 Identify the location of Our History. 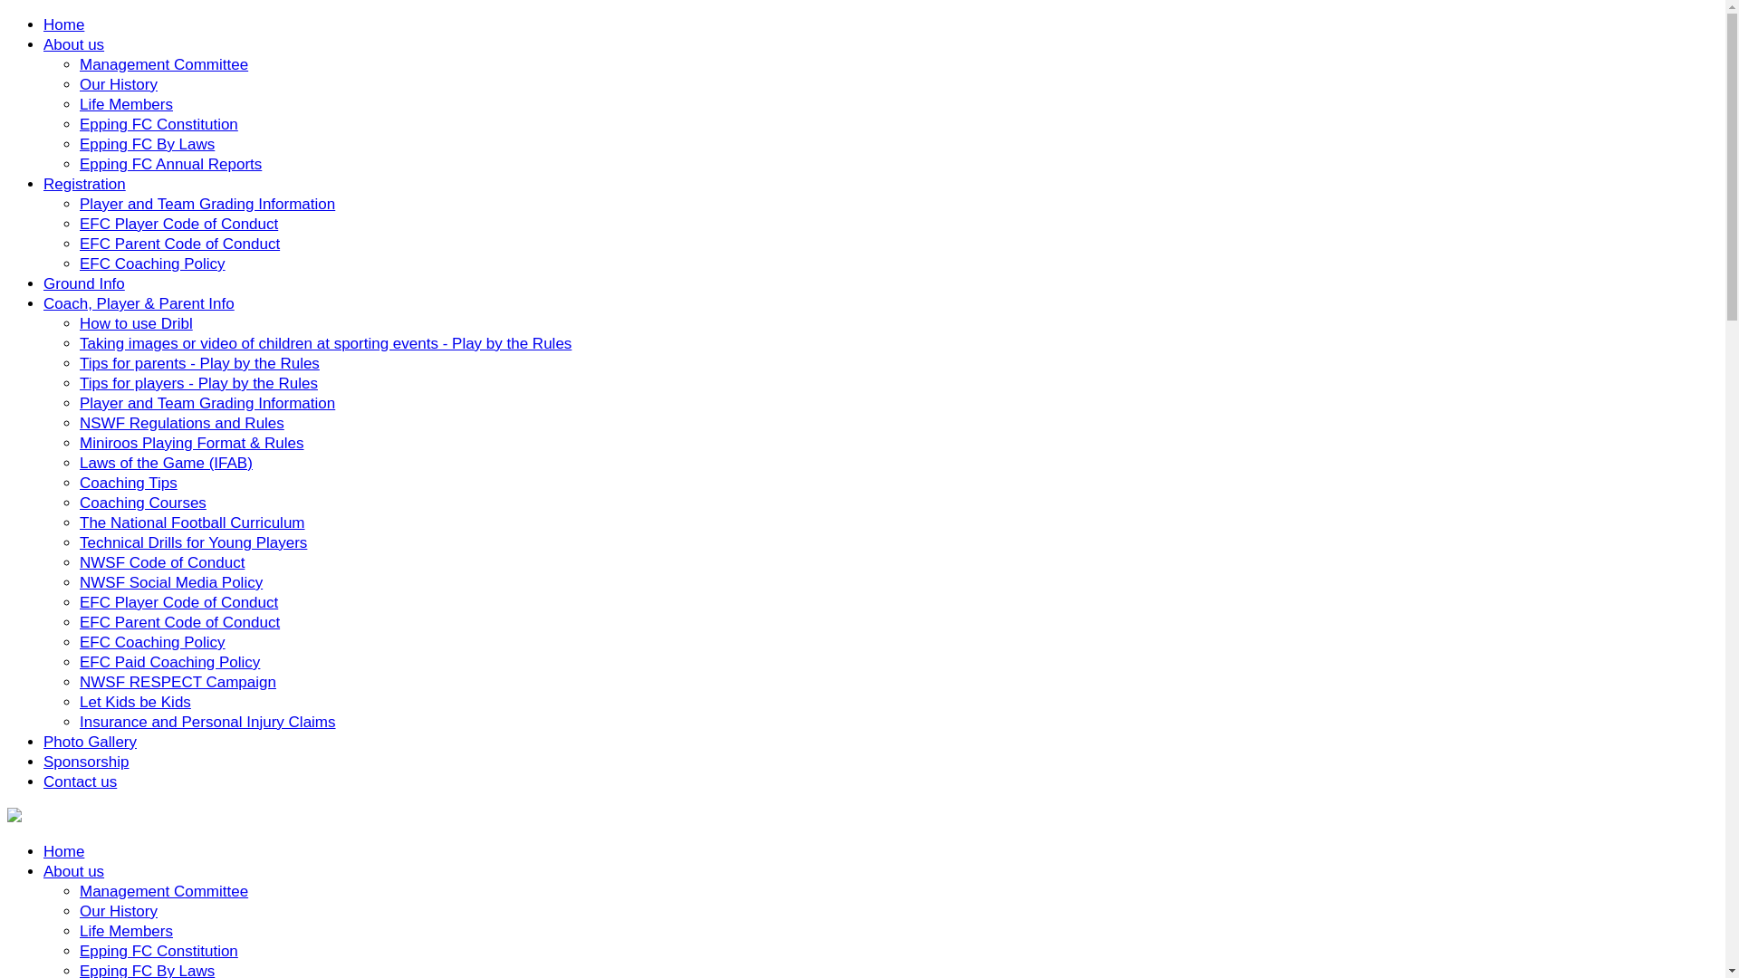
(119, 85).